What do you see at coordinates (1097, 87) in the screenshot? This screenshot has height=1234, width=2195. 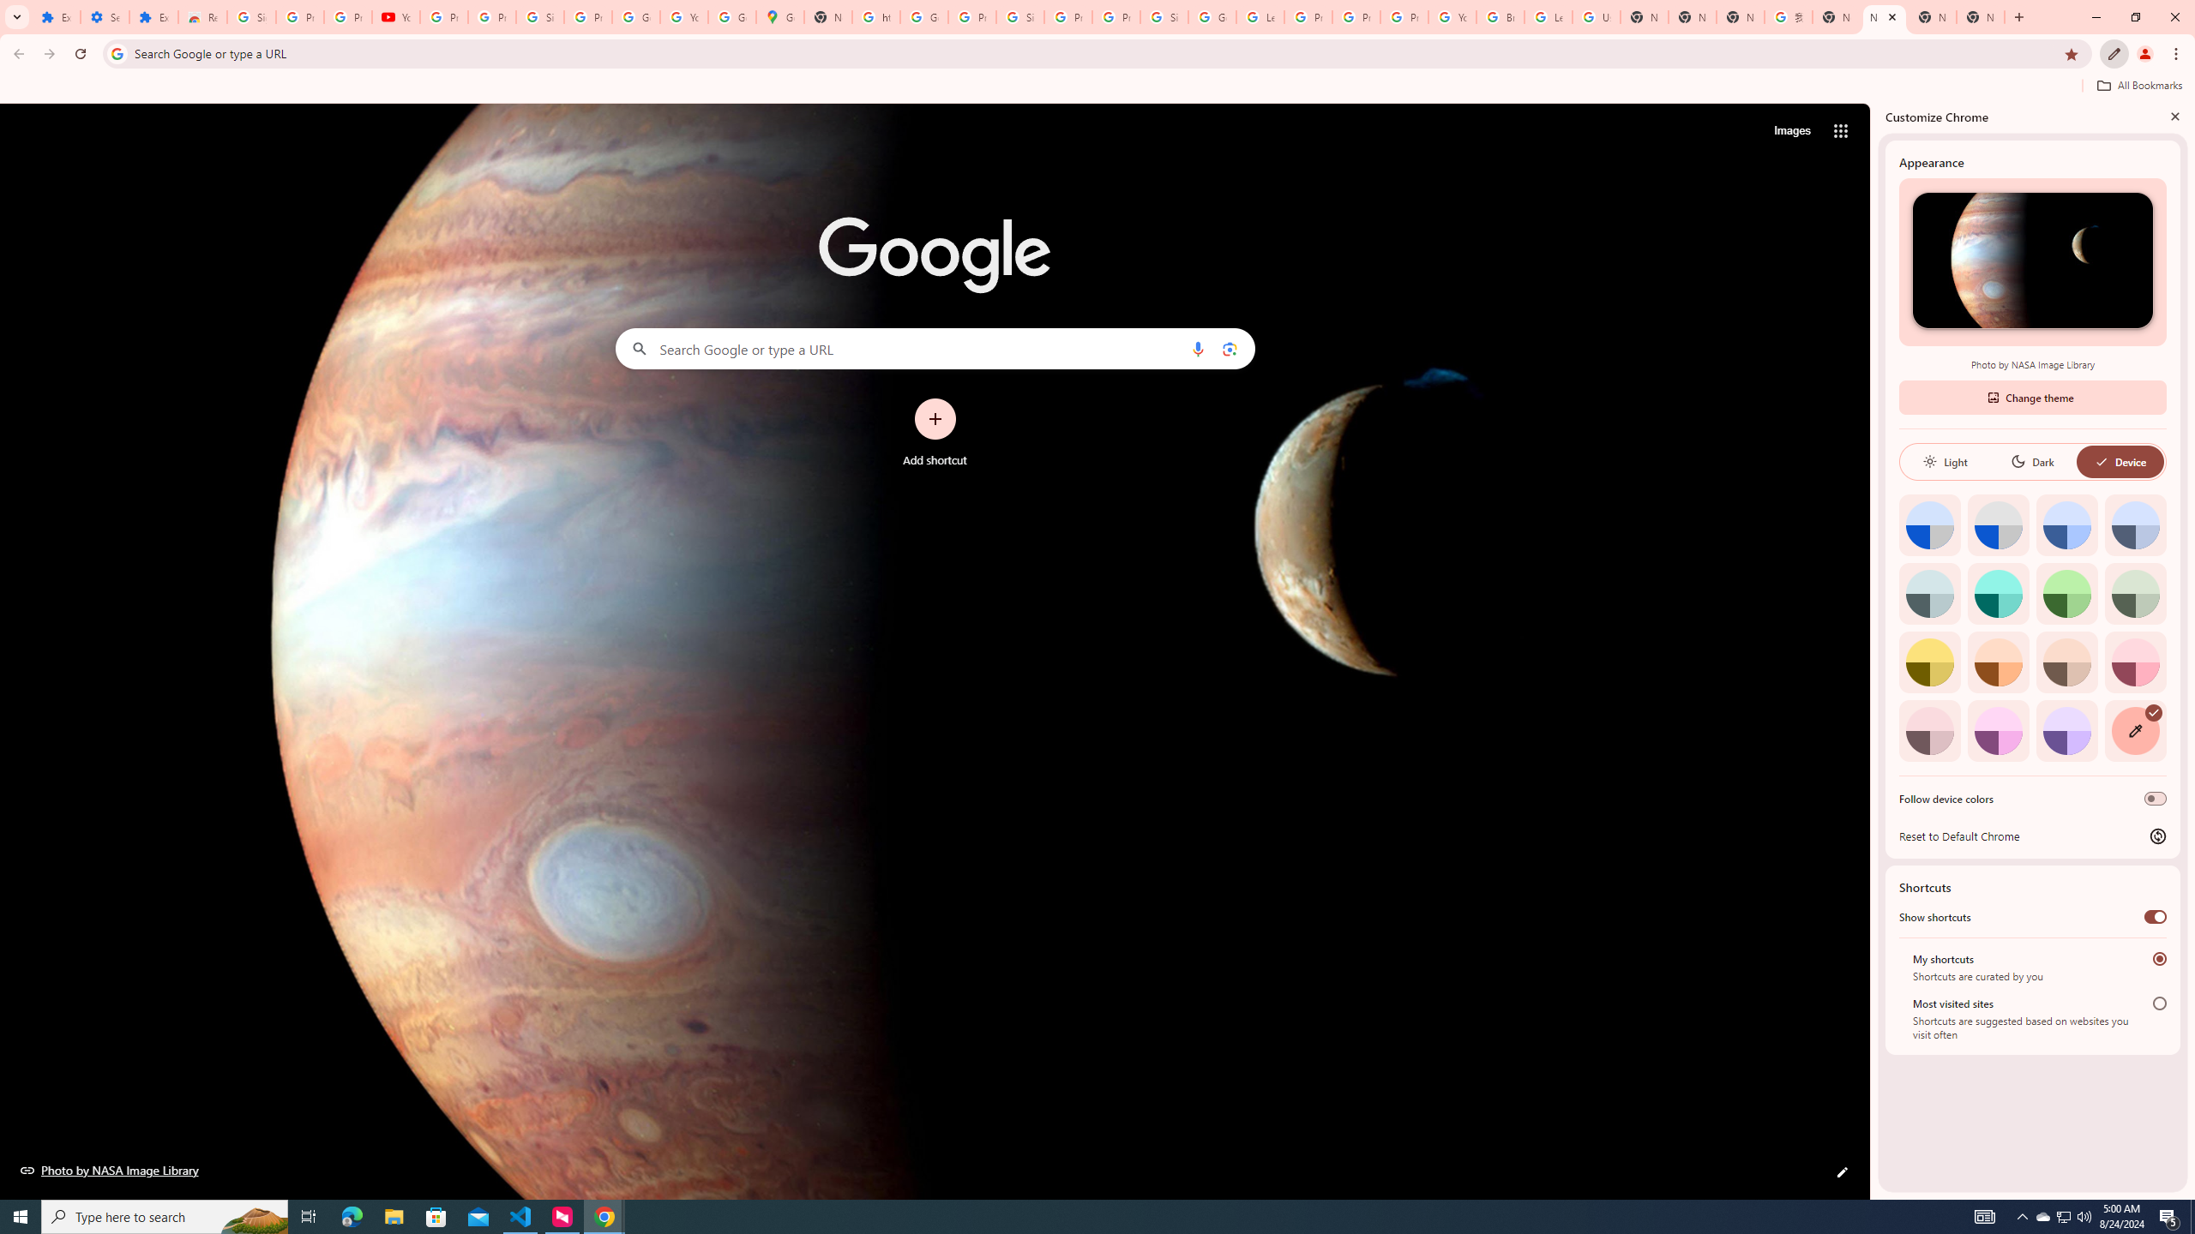 I see `Bookmarks` at bounding box center [1097, 87].